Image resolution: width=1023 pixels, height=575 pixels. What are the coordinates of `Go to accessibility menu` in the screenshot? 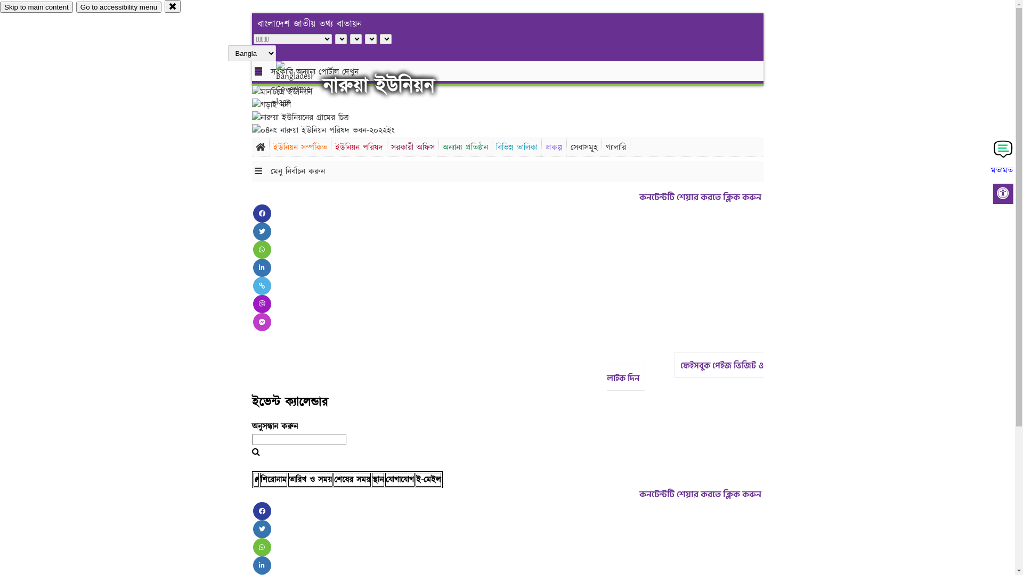 It's located at (119, 7).